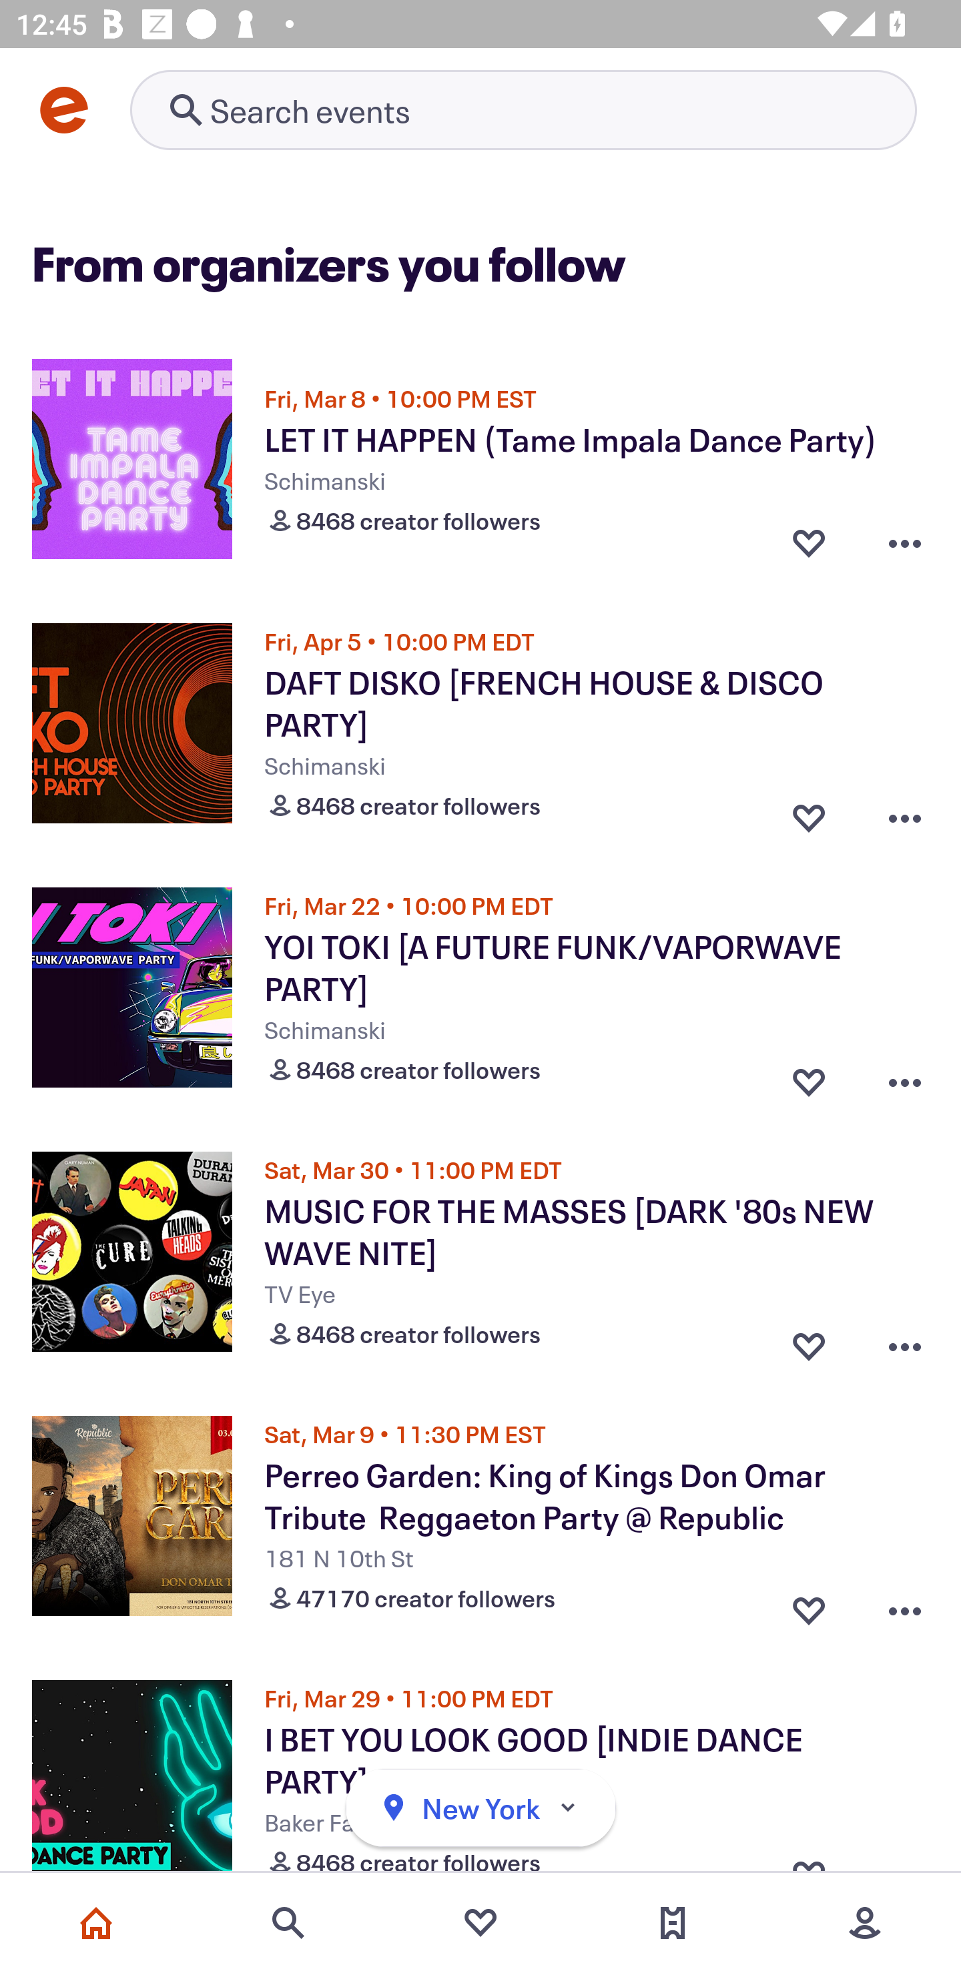 This screenshot has height=1975, width=961. Describe the element at coordinates (809, 1077) in the screenshot. I see `Favorite button` at that location.